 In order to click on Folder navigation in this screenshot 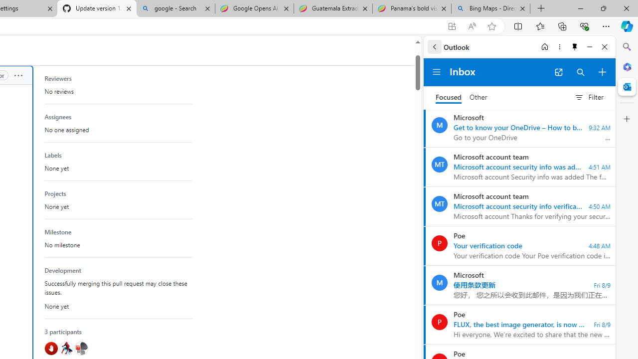, I will do `click(437, 72)`.